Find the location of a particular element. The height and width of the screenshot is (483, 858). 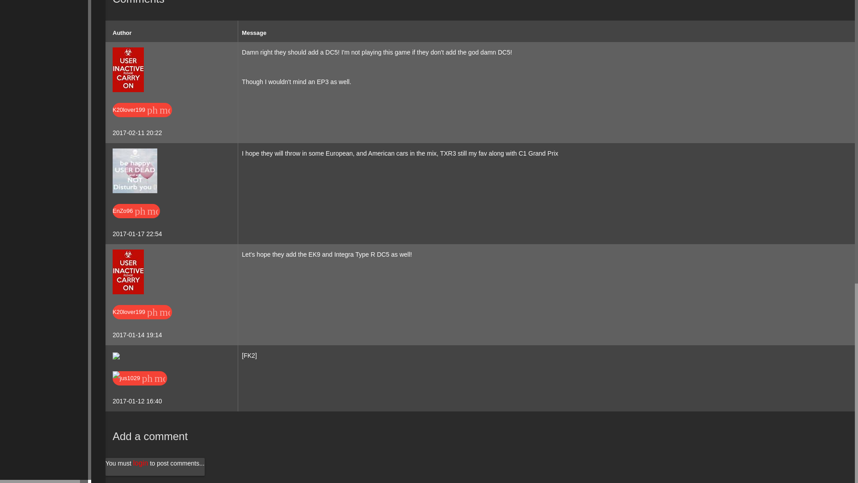

Comments posted is located at coordinates (189, 378).